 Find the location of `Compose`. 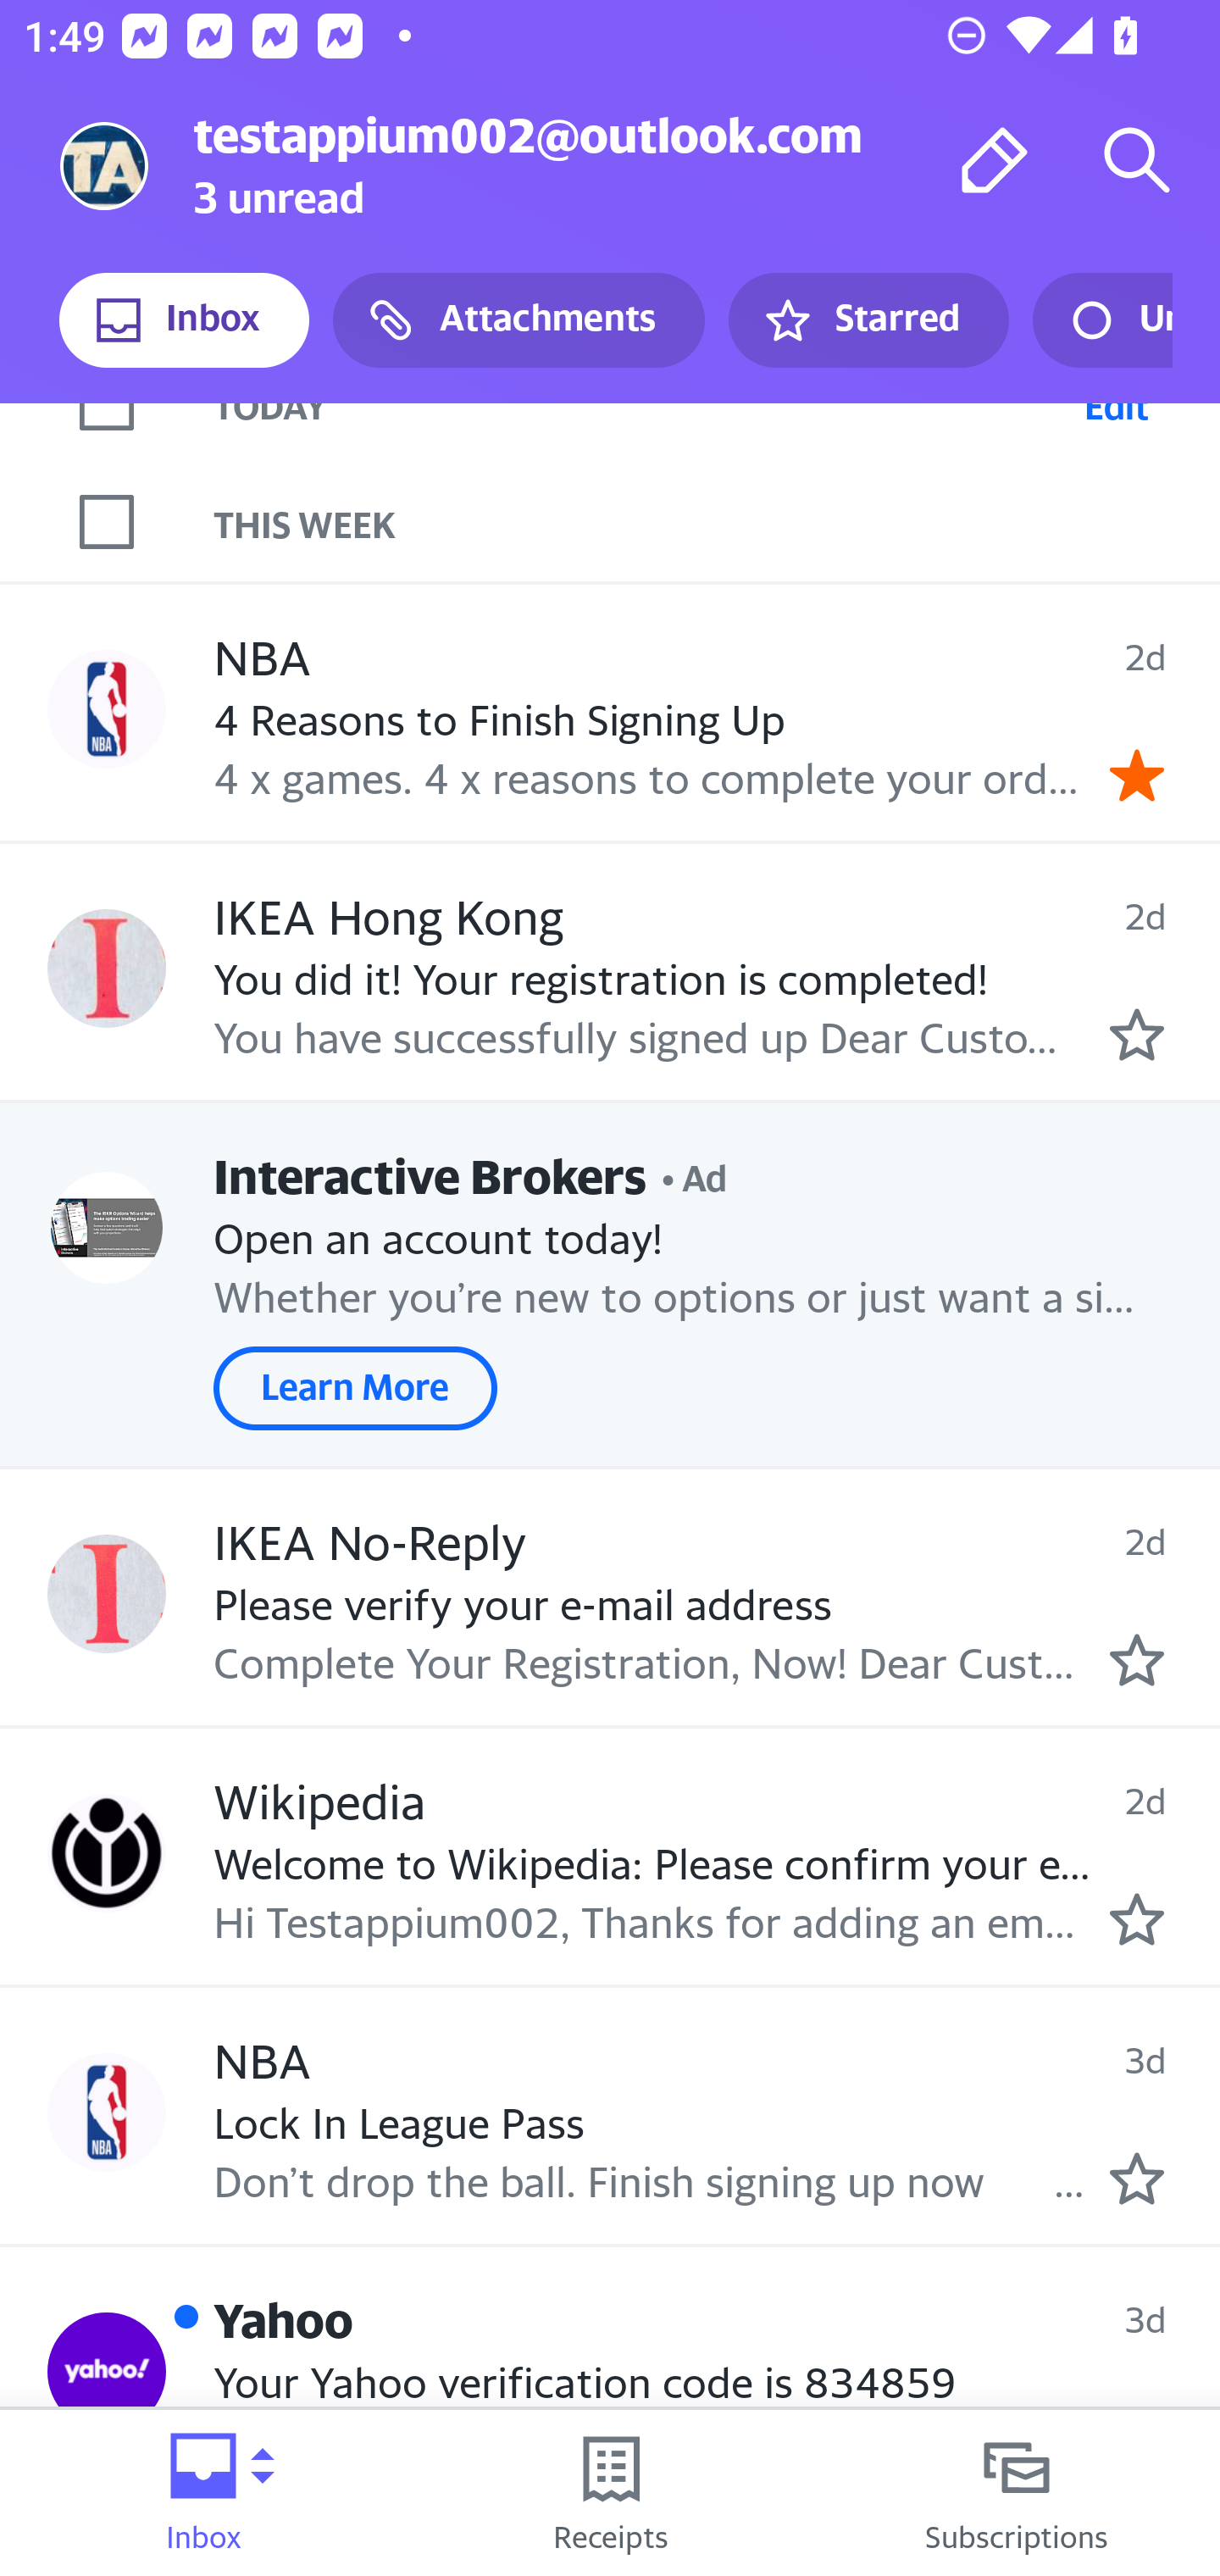

Compose is located at coordinates (995, 159).